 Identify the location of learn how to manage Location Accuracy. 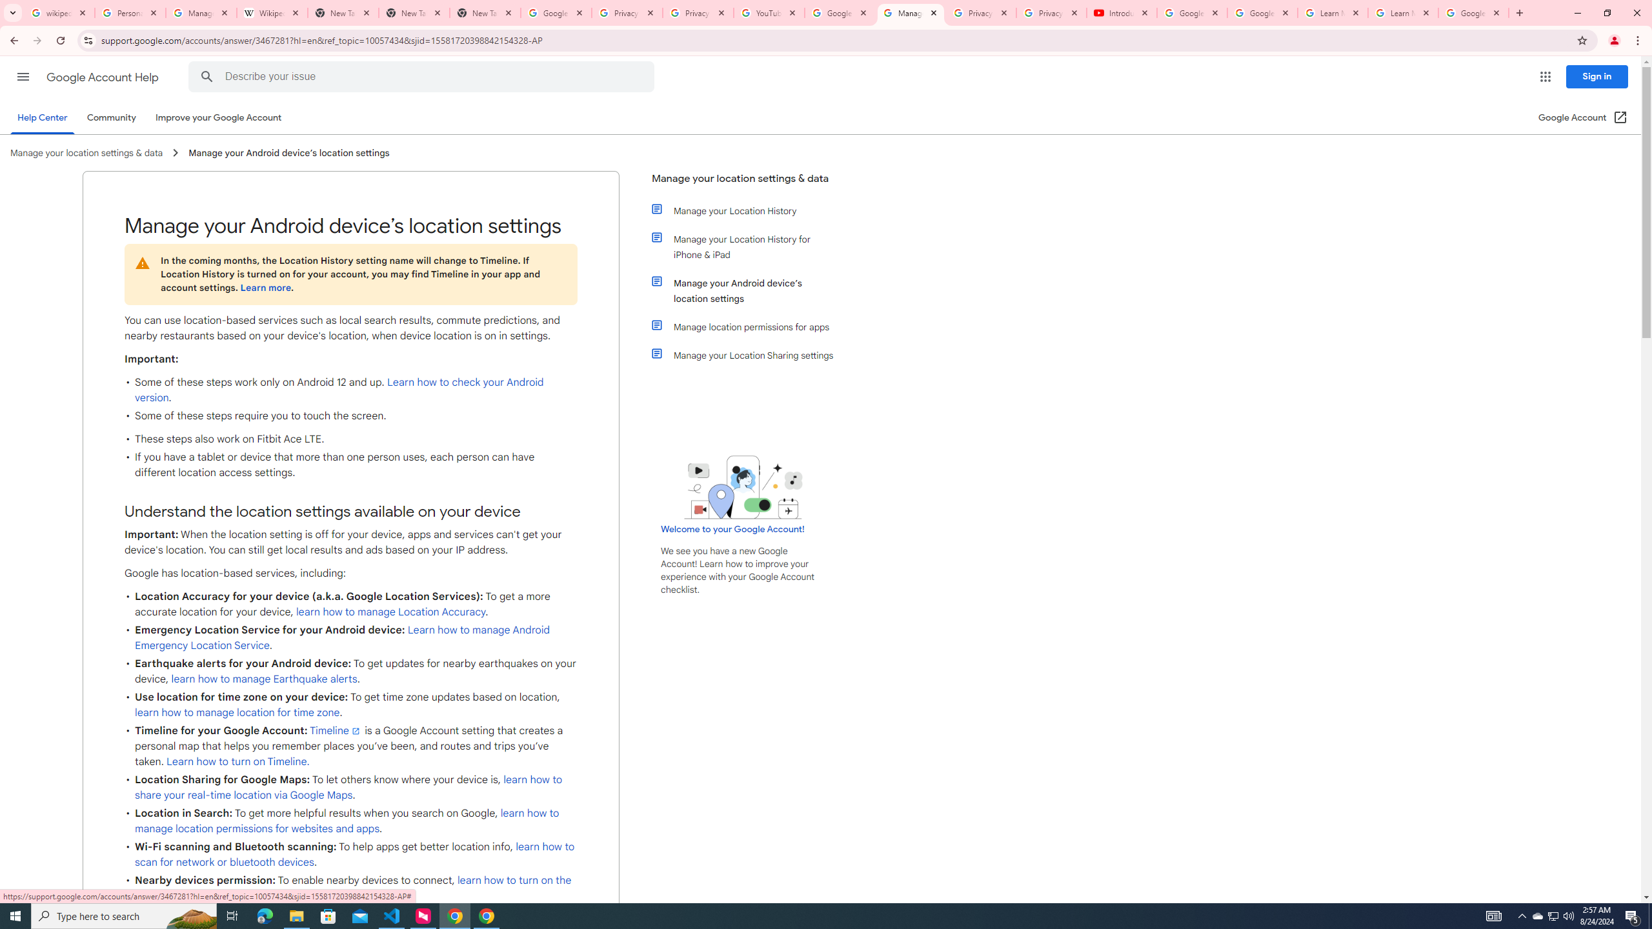
(390, 612).